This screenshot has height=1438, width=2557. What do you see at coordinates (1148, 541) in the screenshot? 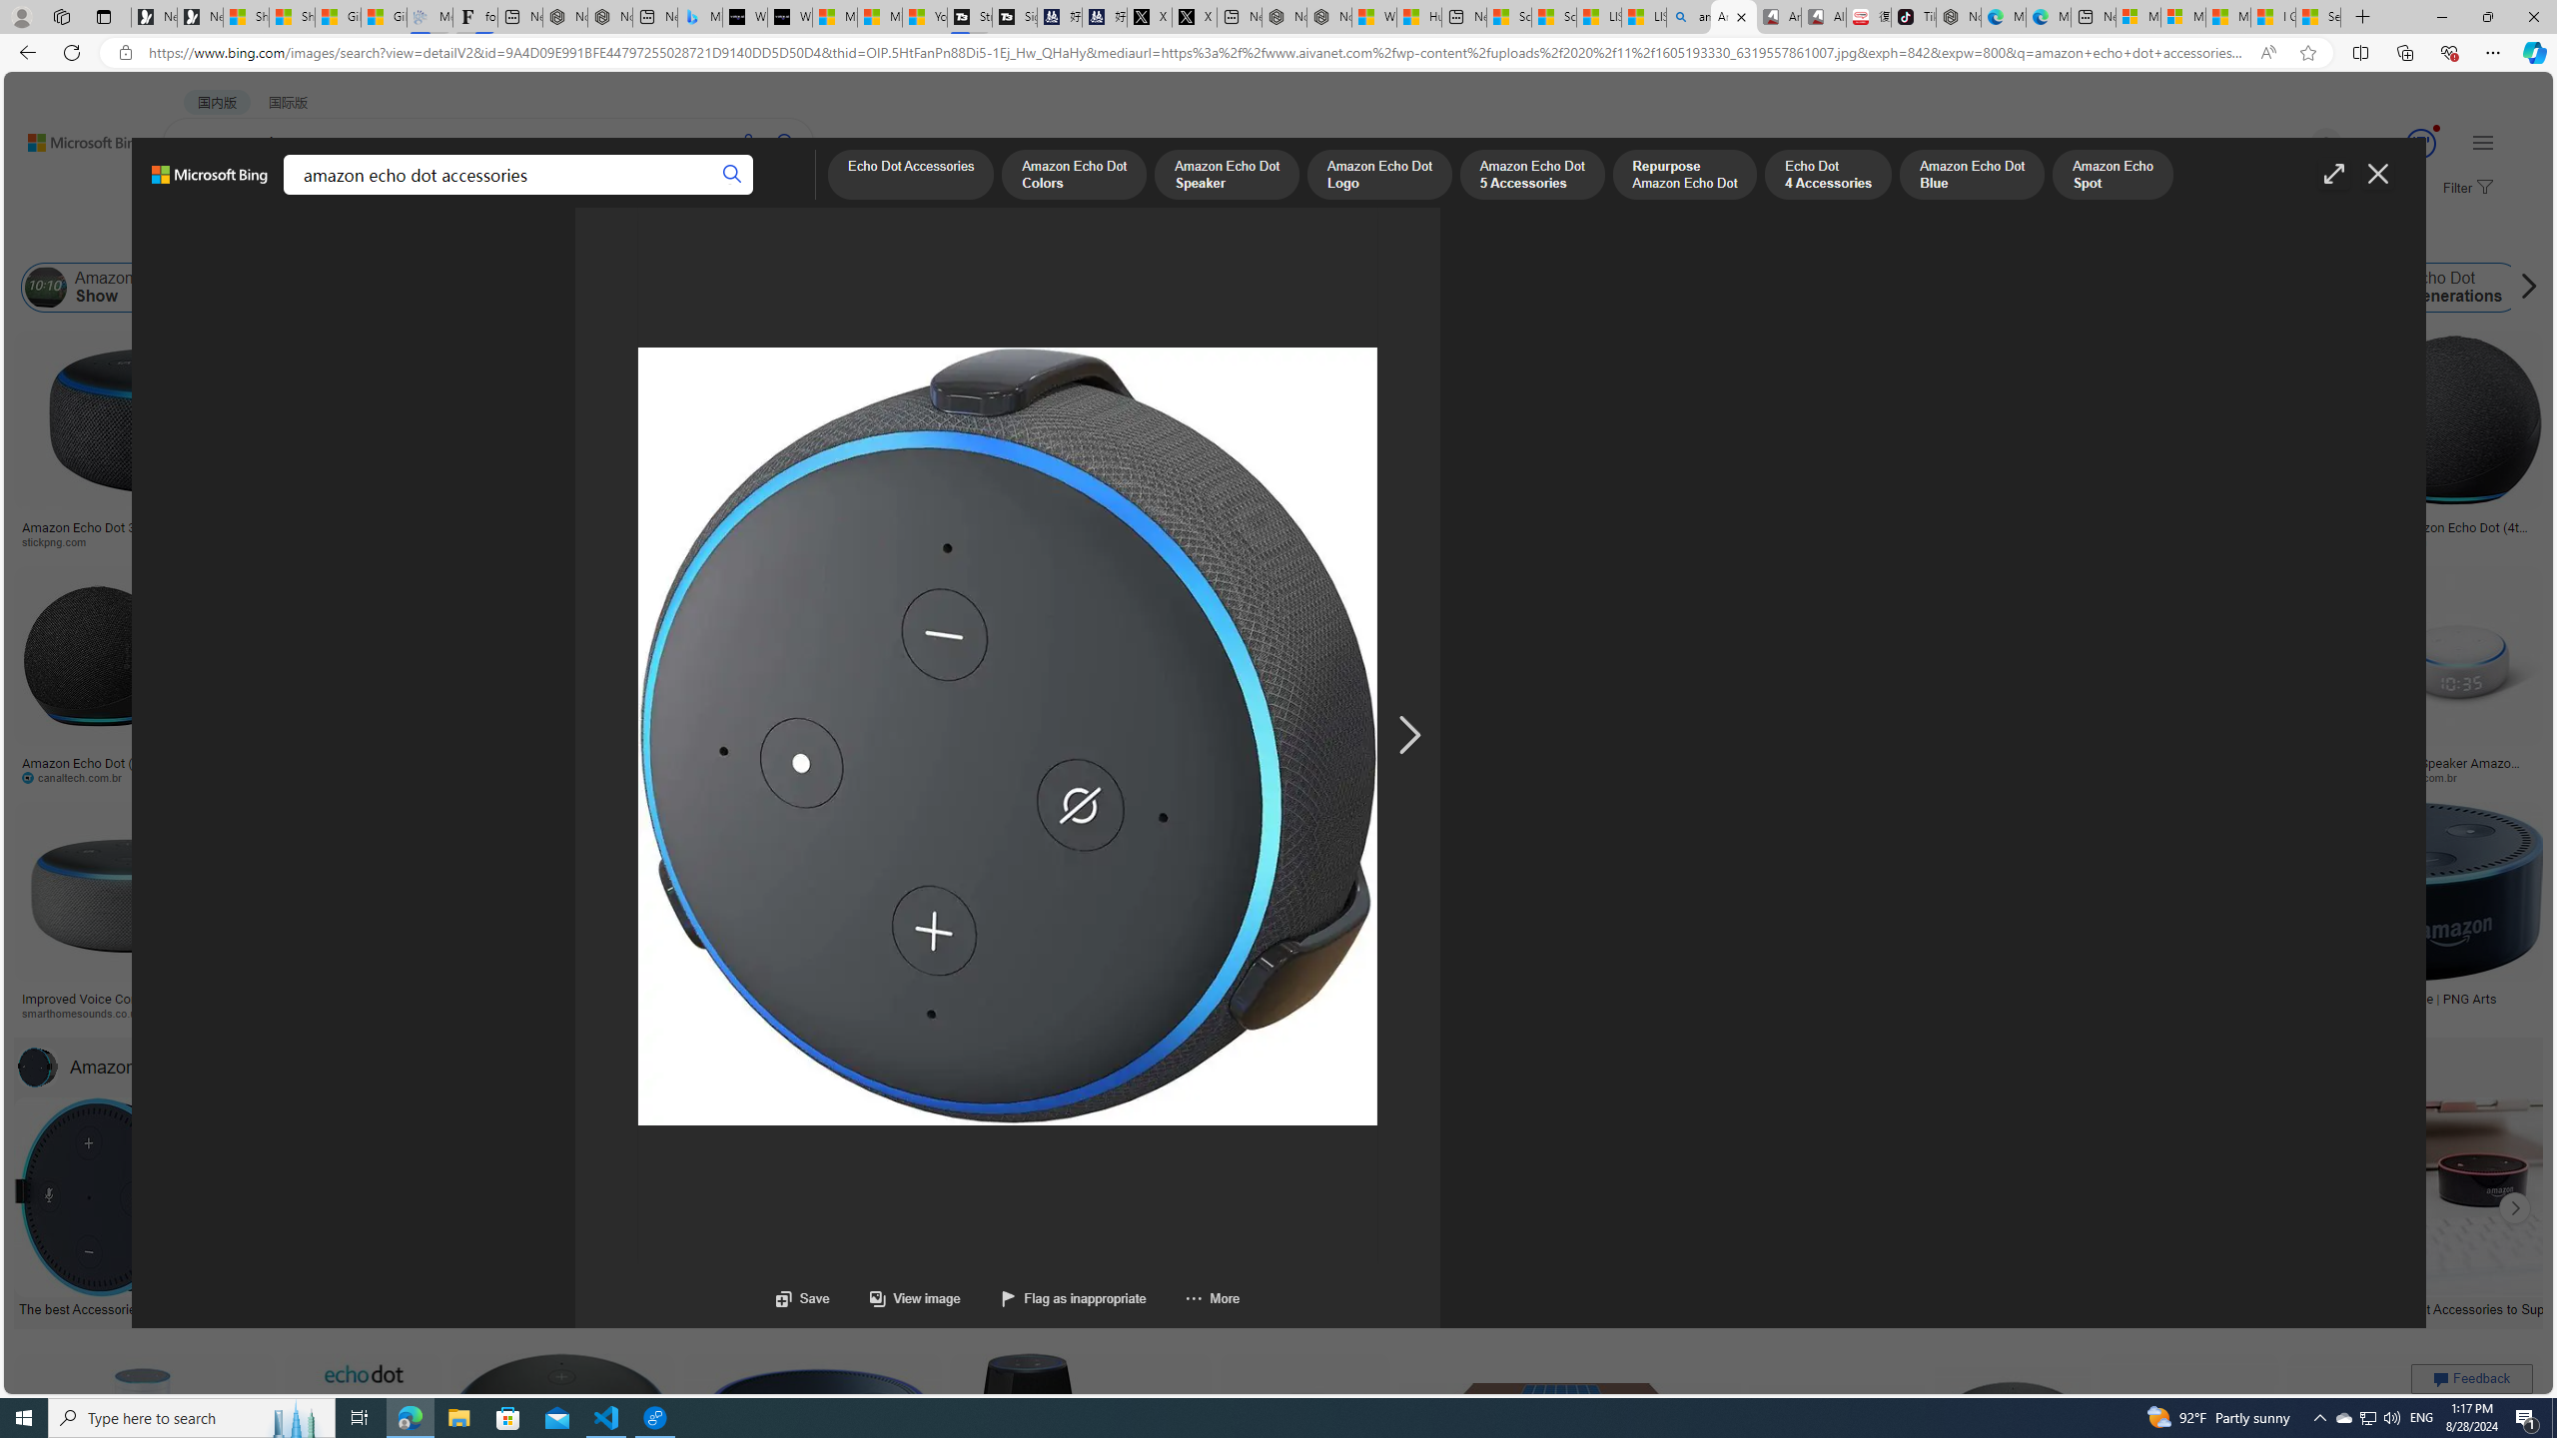
I see `stickpng.com` at bounding box center [1148, 541].